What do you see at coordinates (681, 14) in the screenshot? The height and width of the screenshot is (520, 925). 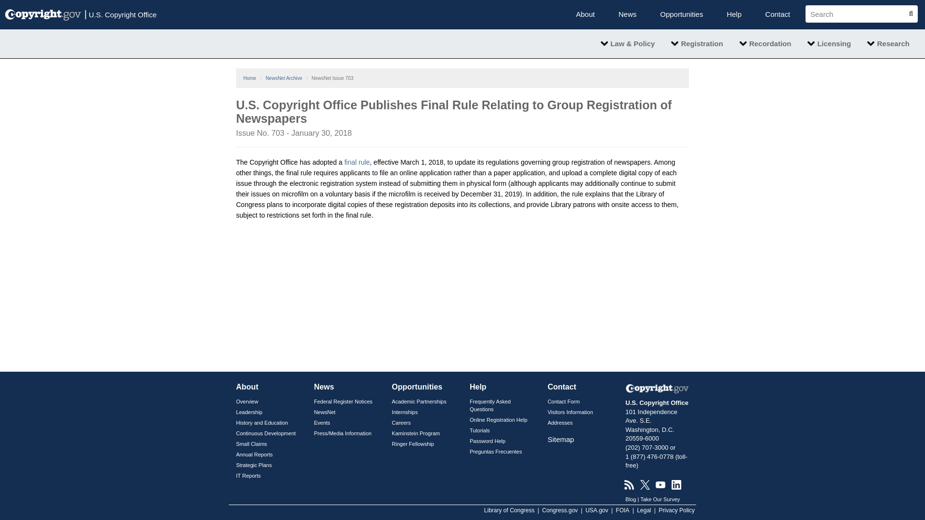 I see `Opportunities` at bounding box center [681, 14].